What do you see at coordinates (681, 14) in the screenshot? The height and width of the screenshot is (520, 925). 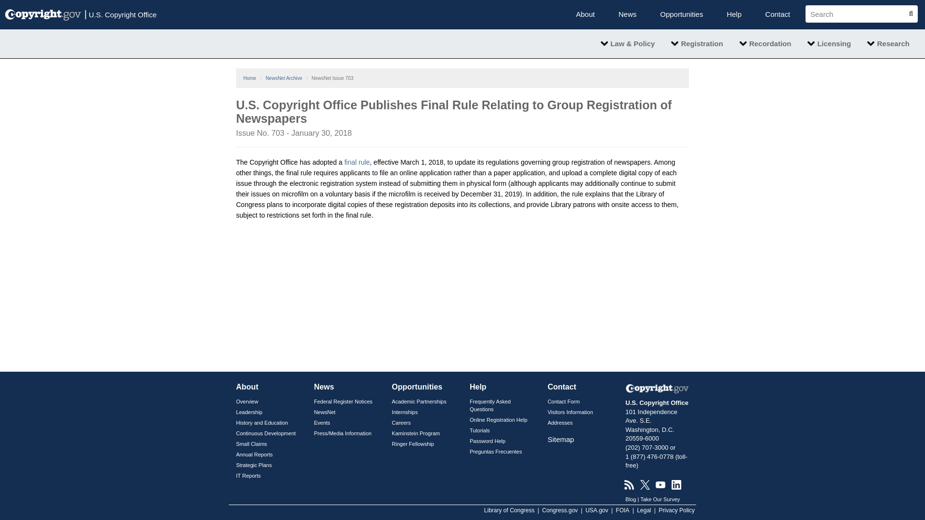 I see `Opportunities` at bounding box center [681, 14].